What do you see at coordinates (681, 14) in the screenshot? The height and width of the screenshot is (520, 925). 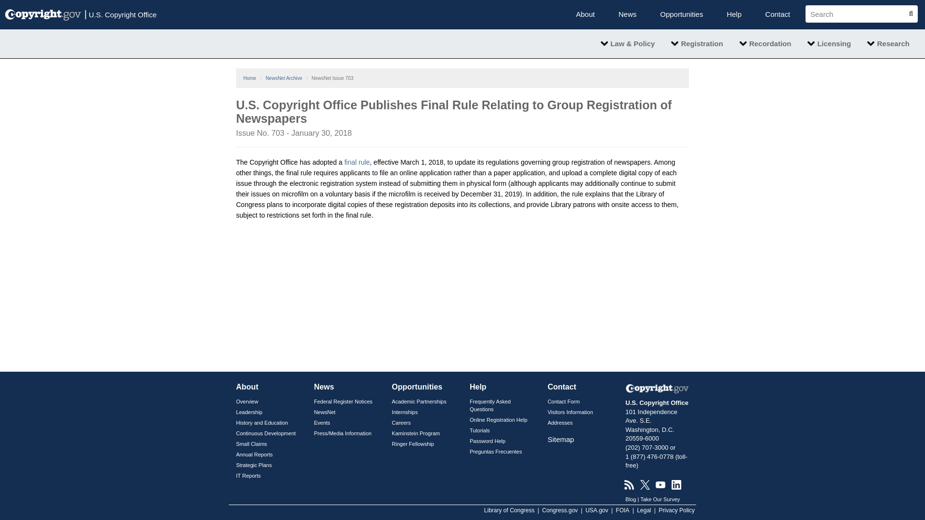 I see `Opportunities` at bounding box center [681, 14].